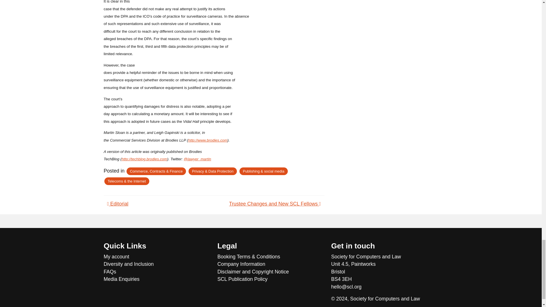 This screenshot has height=307, width=546. What do you see at coordinates (157, 271) in the screenshot?
I see `FAQs` at bounding box center [157, 271].